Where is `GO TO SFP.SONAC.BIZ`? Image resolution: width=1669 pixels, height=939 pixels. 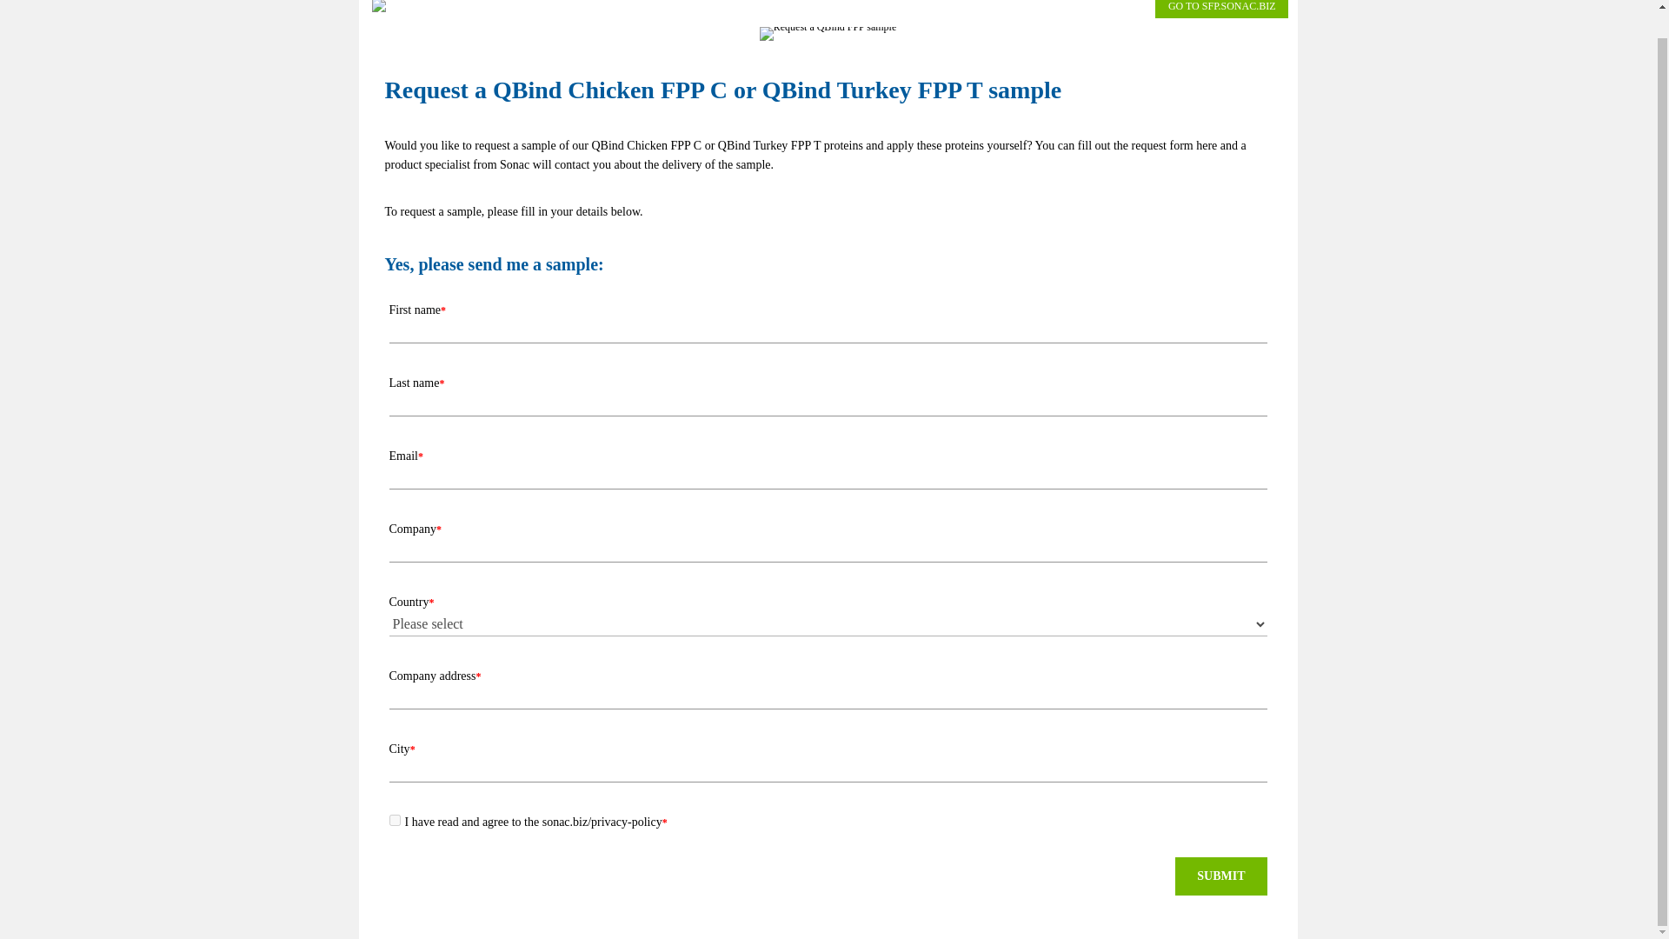
GO TO SFP.SONAC.BIZ is located at coordinates (1221, 9).